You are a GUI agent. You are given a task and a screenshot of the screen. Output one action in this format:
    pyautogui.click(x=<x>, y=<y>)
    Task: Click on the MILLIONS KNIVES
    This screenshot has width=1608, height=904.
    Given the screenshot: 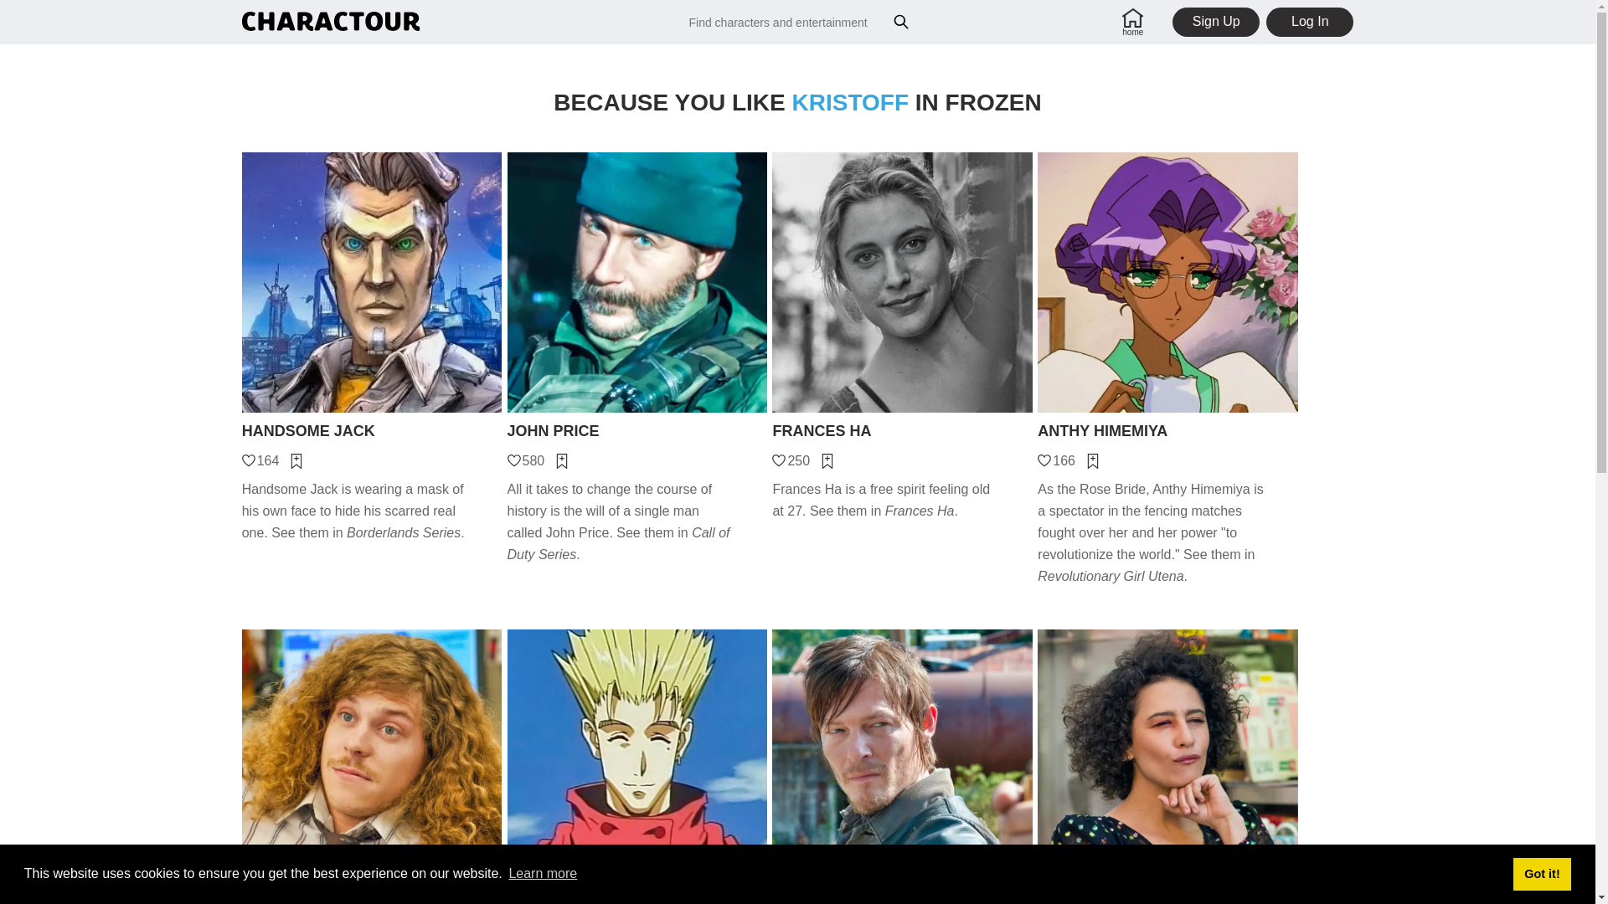 What is the action you would take?
    pyautogui.click(x=638, y=901)
    